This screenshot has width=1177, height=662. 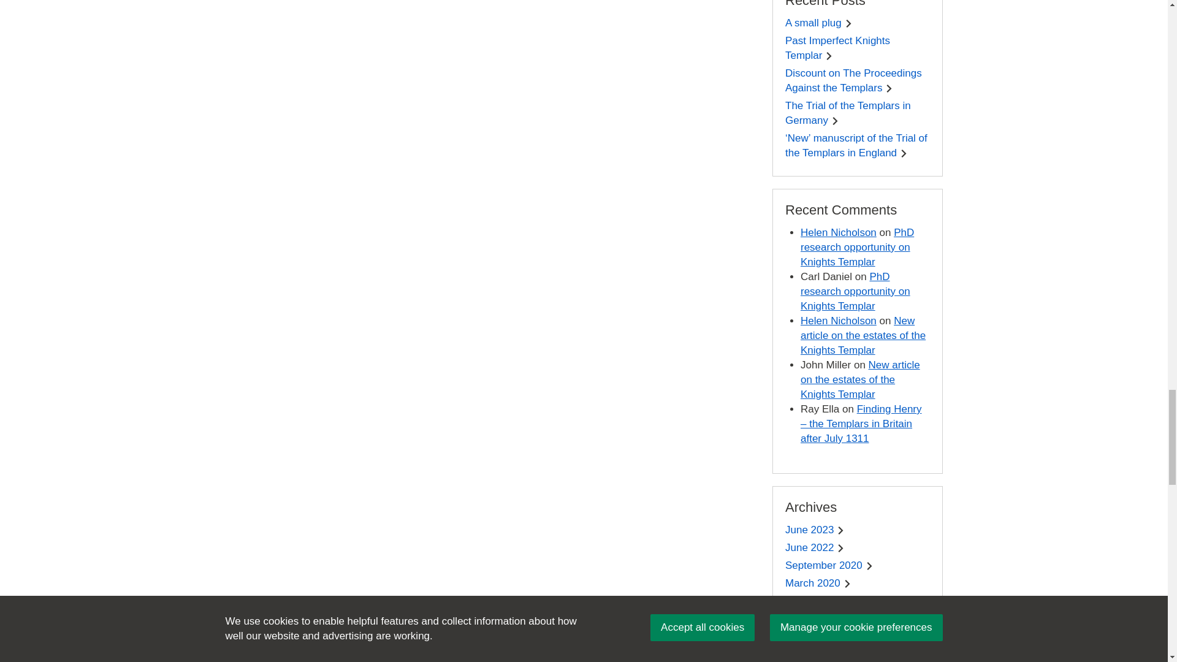 What do you see at coordinates (835, 121) in the screenshot?
I see `Chevron right` at bounding box center [835, 121].